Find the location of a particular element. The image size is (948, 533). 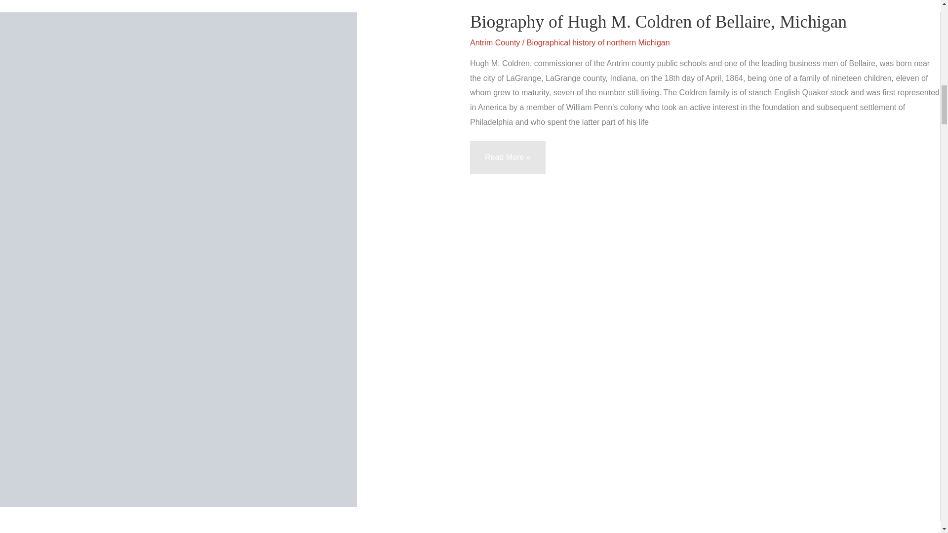

Biography of Hugh M. Coldren of Bellaire, Michigan is located at coordinates (658, 21).